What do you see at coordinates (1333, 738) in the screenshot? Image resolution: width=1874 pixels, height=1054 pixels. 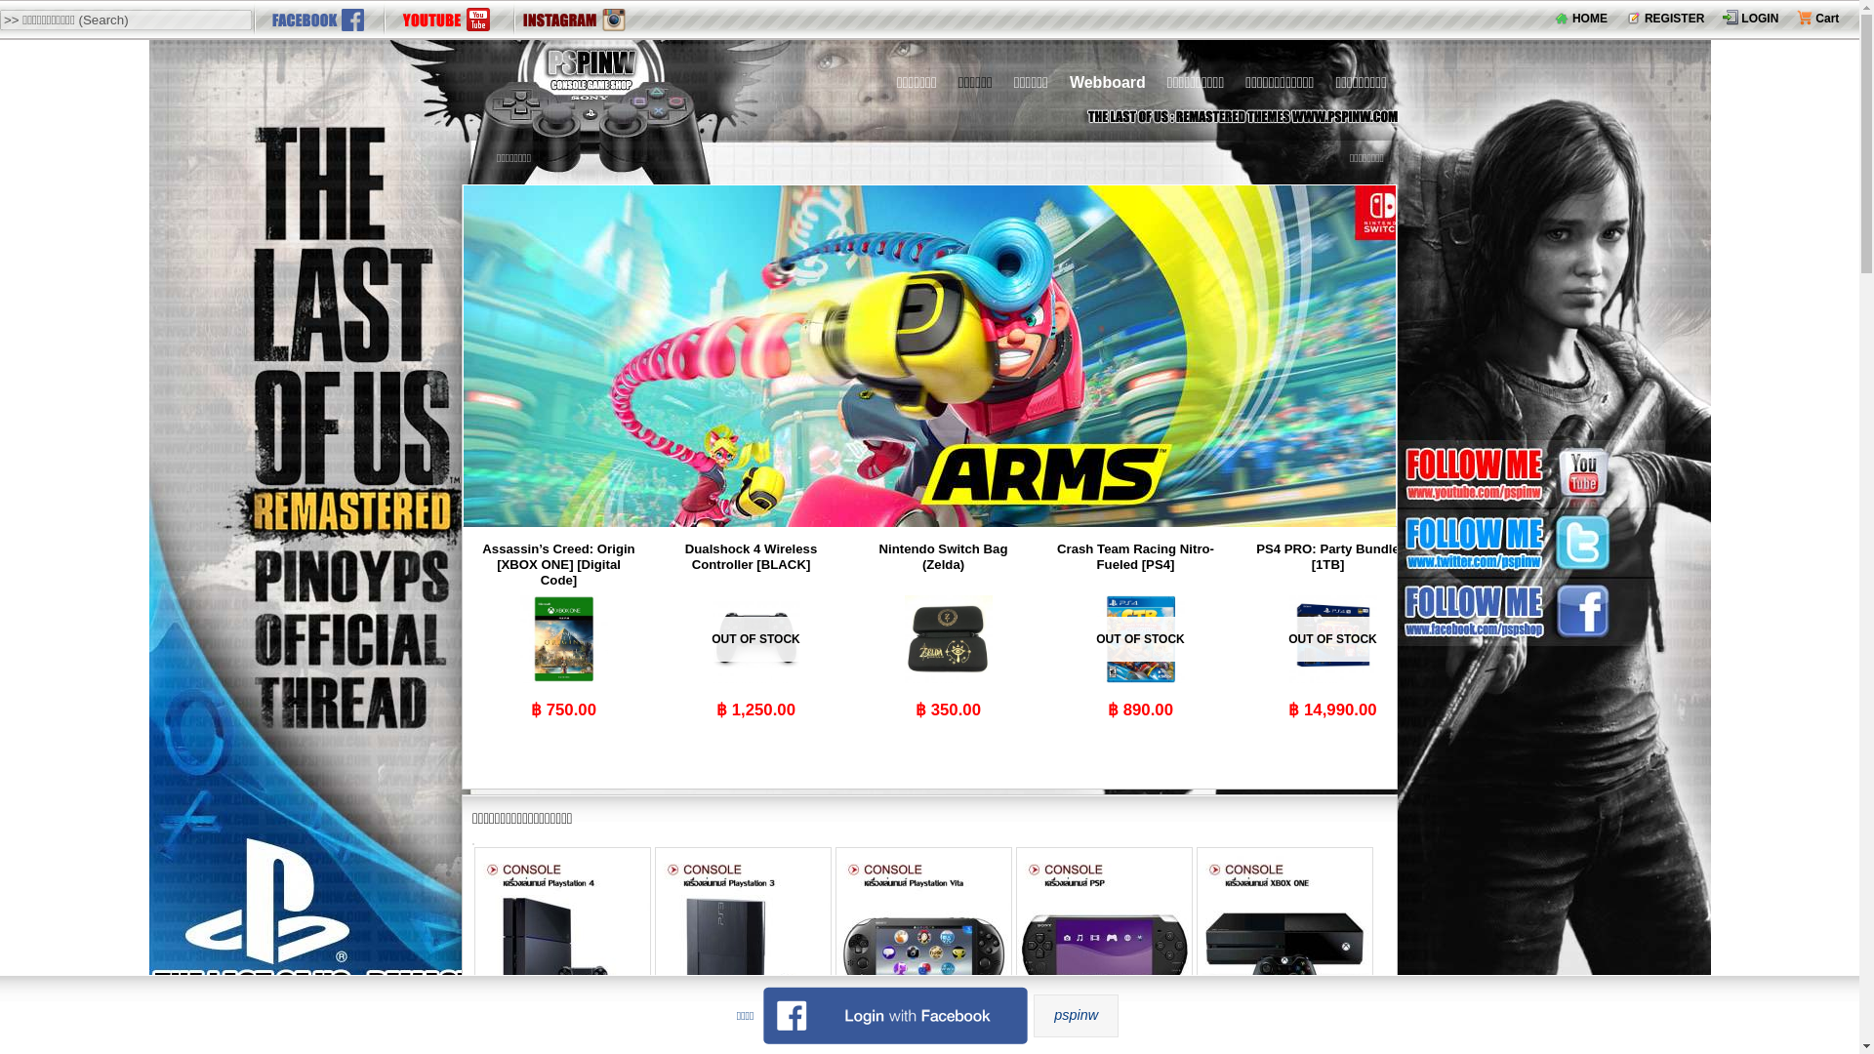 I see `Add to Cart` at bounding box center [1333, 738].